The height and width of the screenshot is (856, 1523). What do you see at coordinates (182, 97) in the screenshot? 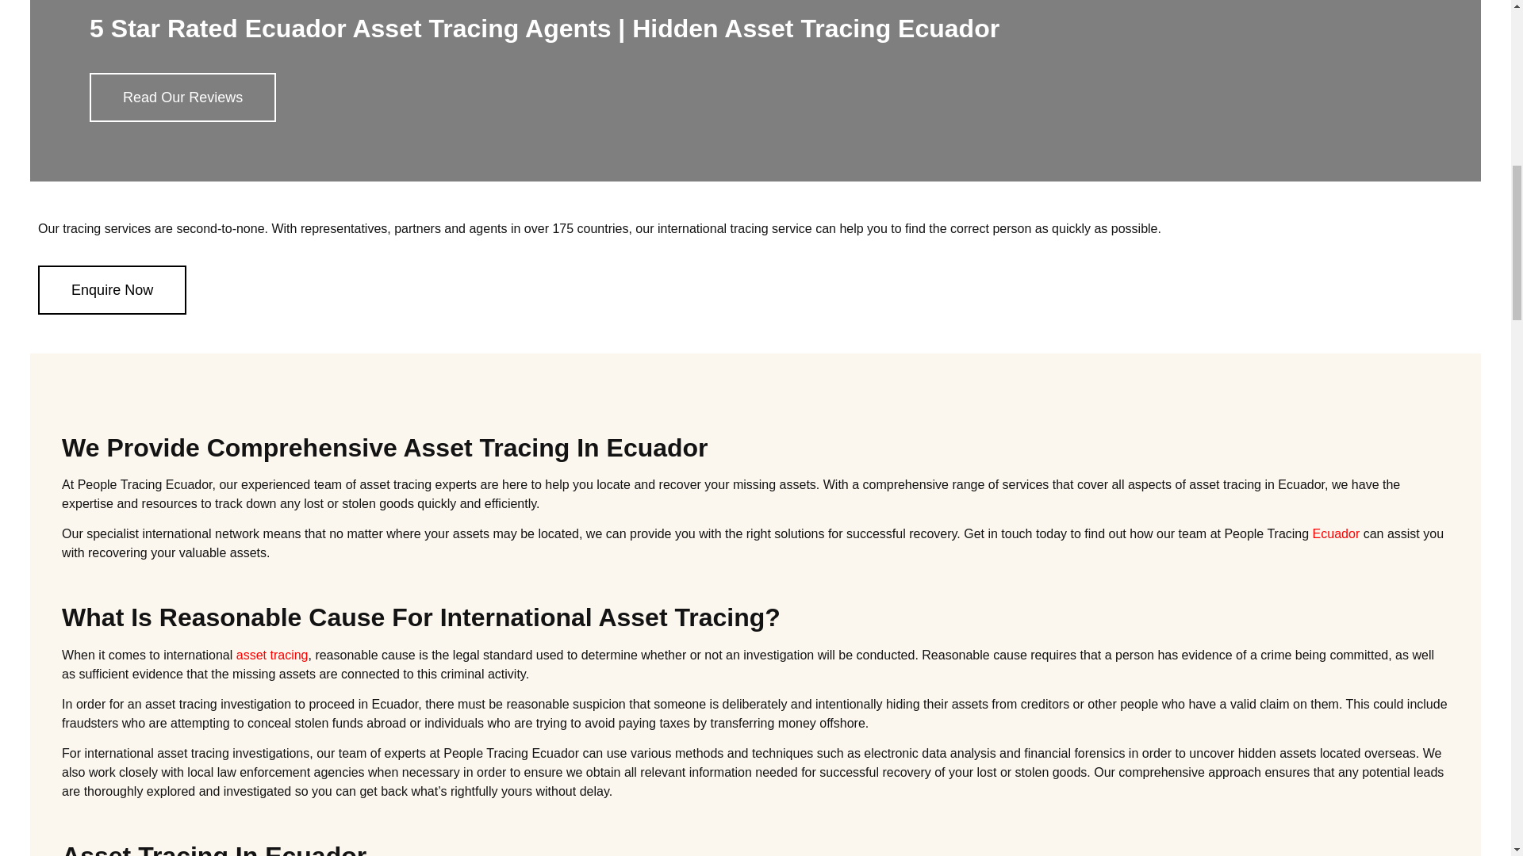
I see `Read Our Reviews` at bounding box center [182, 97].